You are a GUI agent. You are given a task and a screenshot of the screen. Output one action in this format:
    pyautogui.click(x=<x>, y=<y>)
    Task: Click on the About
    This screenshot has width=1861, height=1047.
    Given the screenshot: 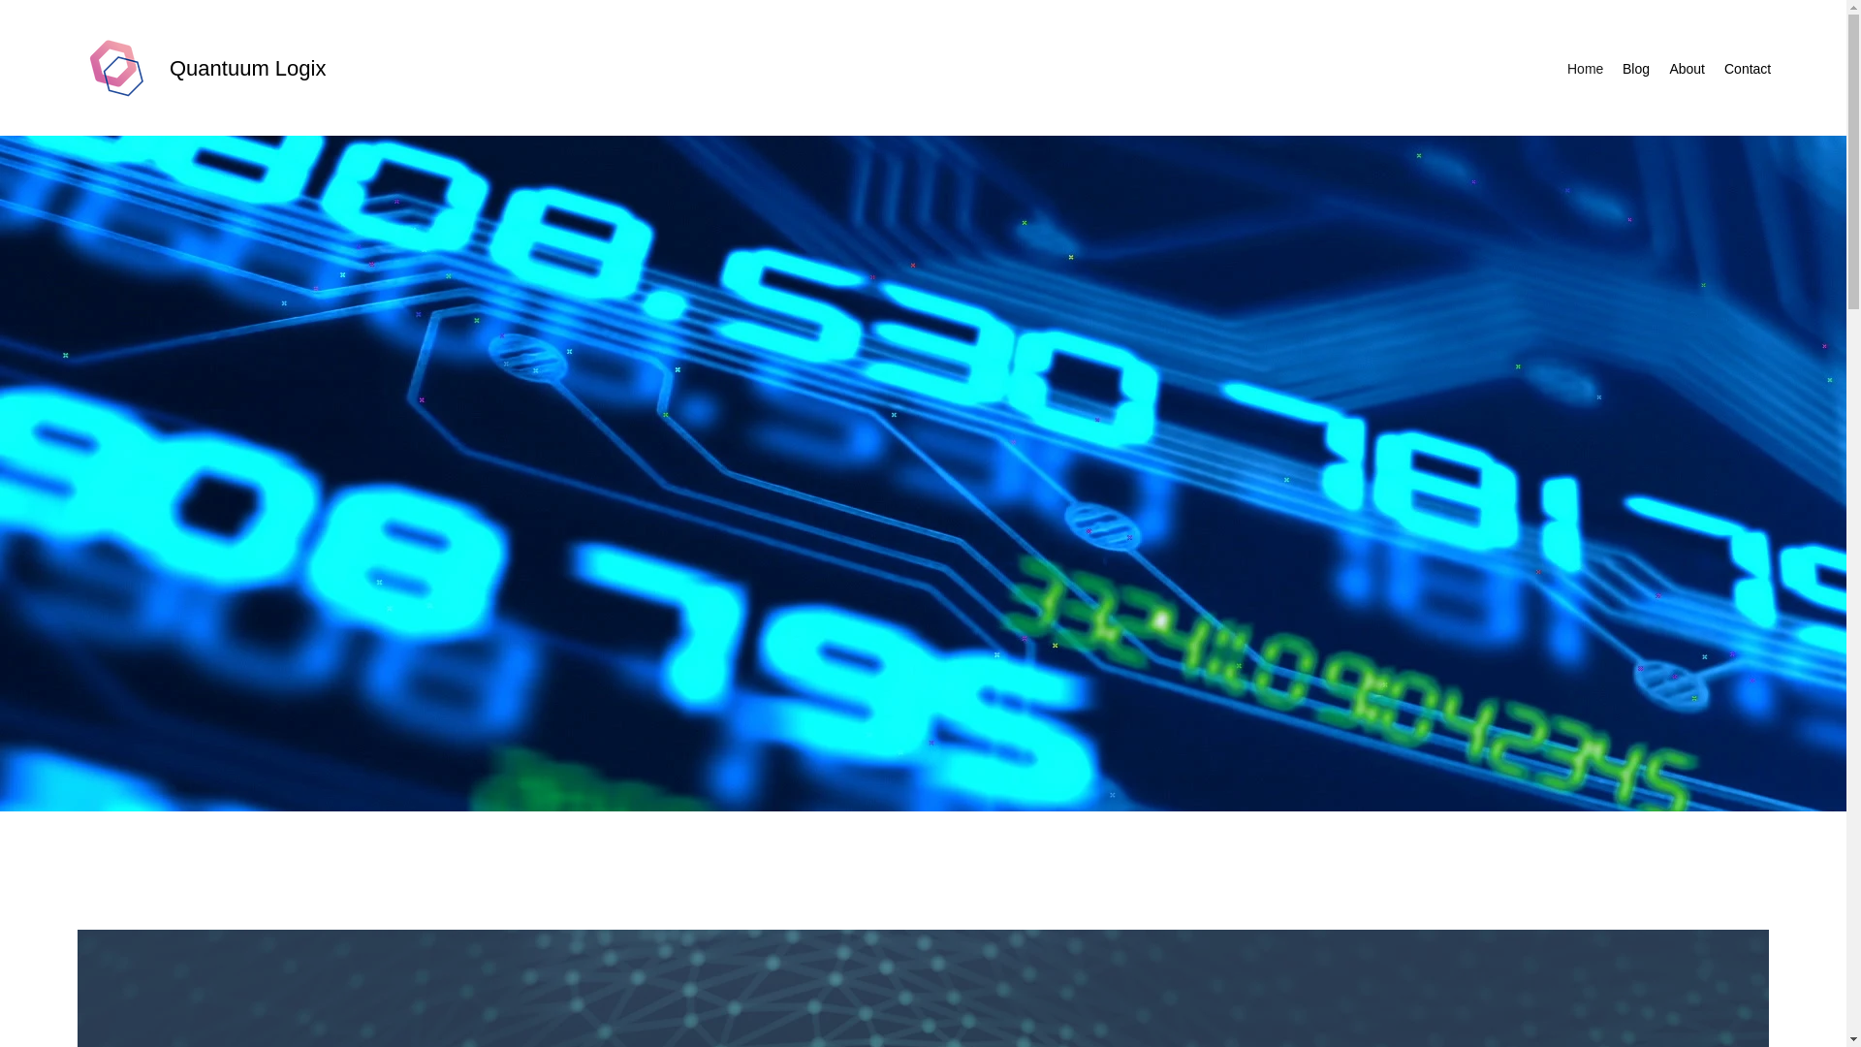 What is the action you would take?
    pyautogui.click(x=1687, y=69)
    